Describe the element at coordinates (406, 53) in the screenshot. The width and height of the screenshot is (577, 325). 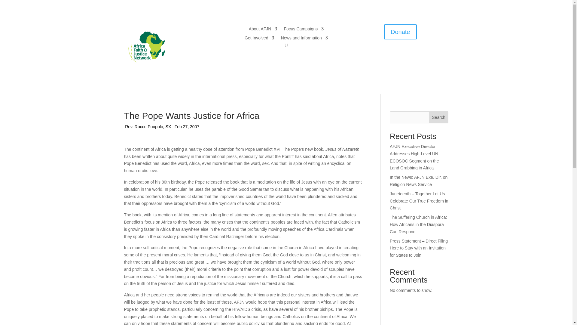
I see `Follow on Youtube` at that location.